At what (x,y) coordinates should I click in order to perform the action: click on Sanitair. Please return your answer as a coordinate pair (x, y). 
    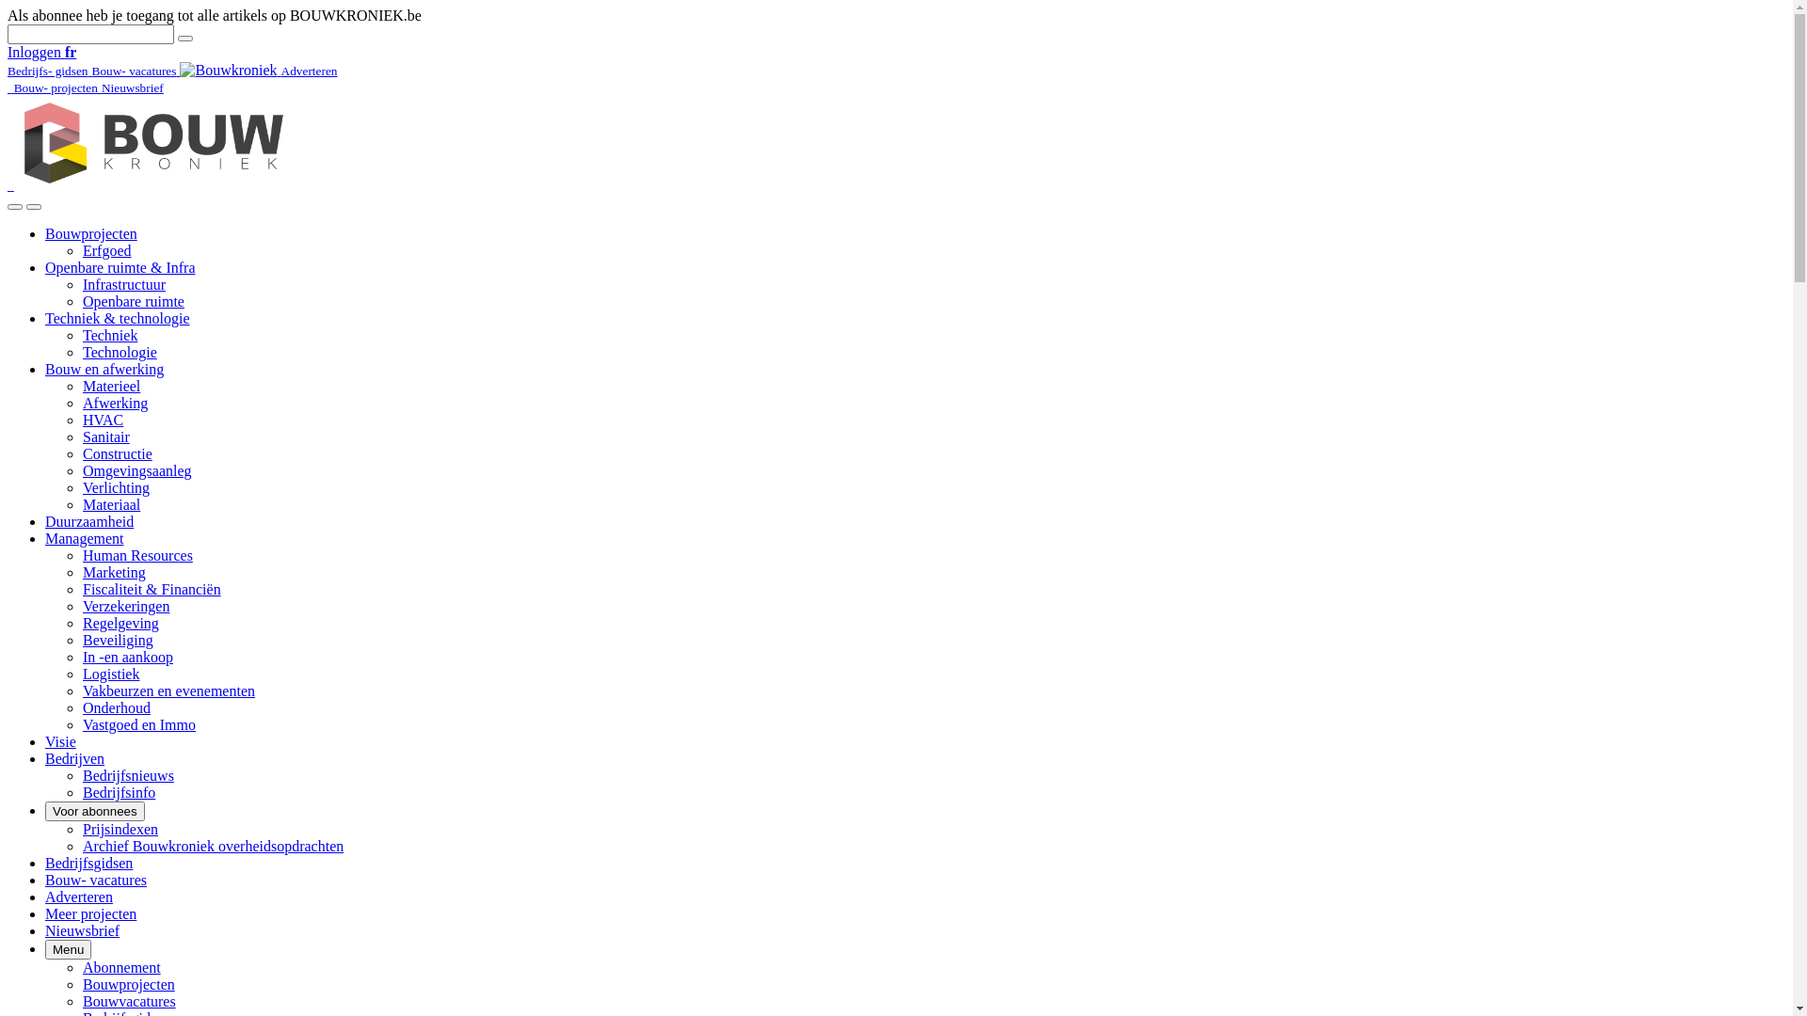
    Looking at the image, I should click on (106, 437).